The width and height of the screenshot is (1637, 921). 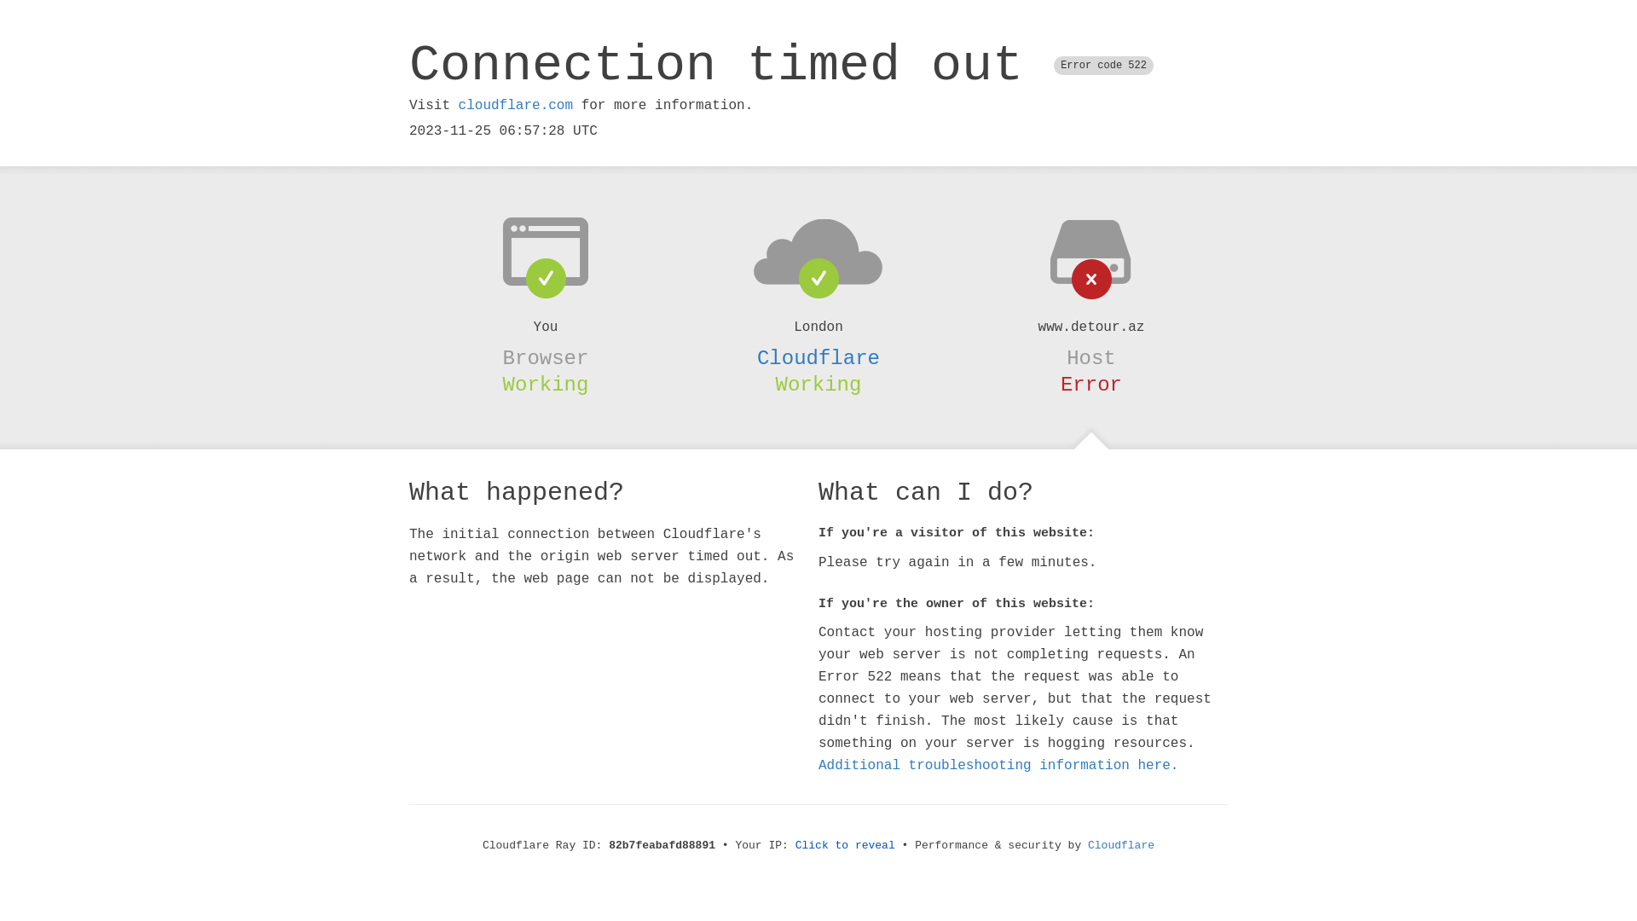 I want to click on Cloudflare, so click(x=818, y=358).